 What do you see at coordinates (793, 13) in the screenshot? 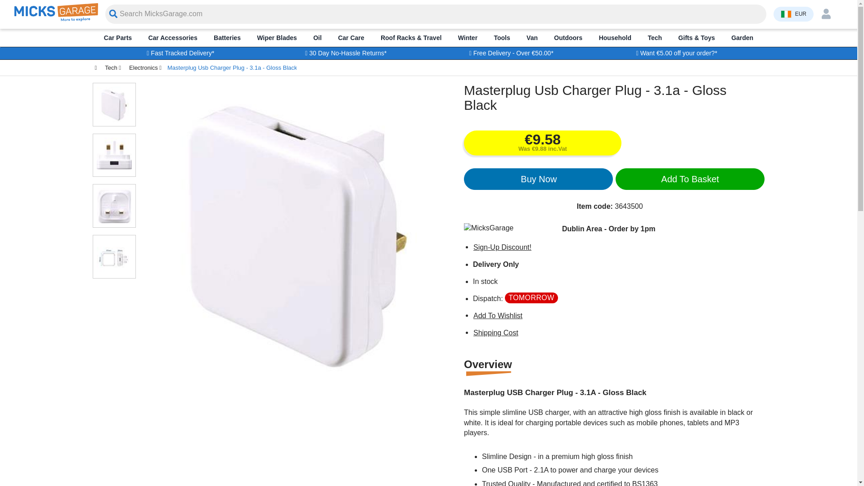
I see `EUR` at bounding box center [793, 13].